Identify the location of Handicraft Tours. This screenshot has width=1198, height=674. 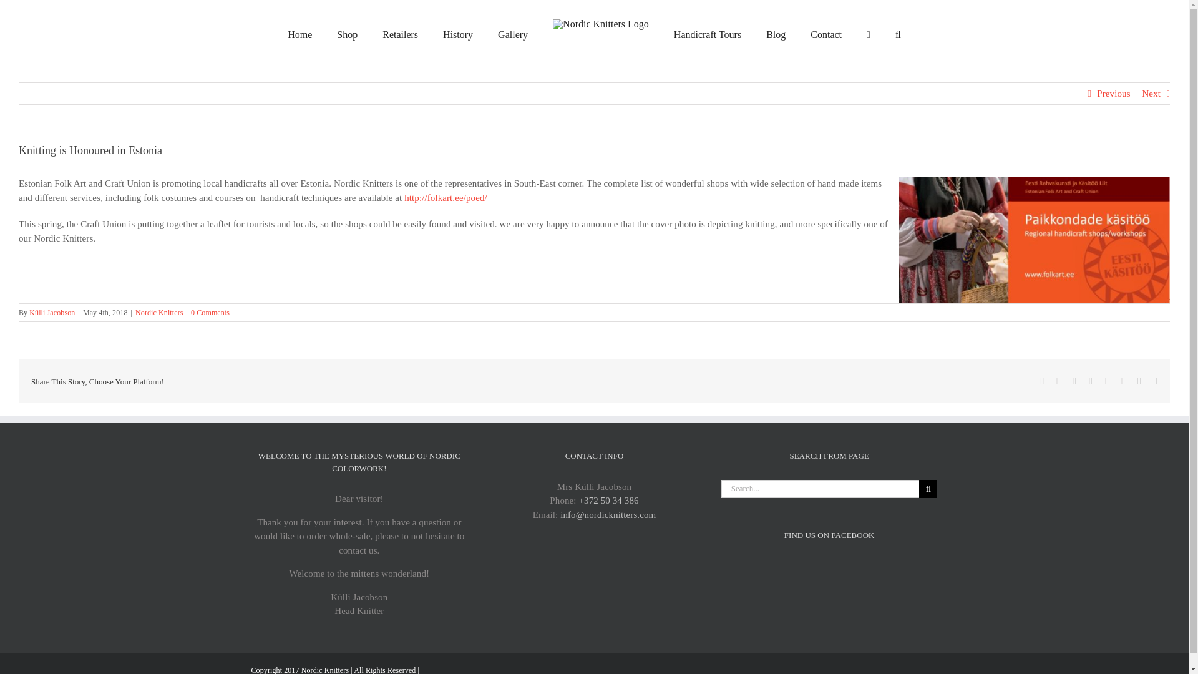
(708, 34).